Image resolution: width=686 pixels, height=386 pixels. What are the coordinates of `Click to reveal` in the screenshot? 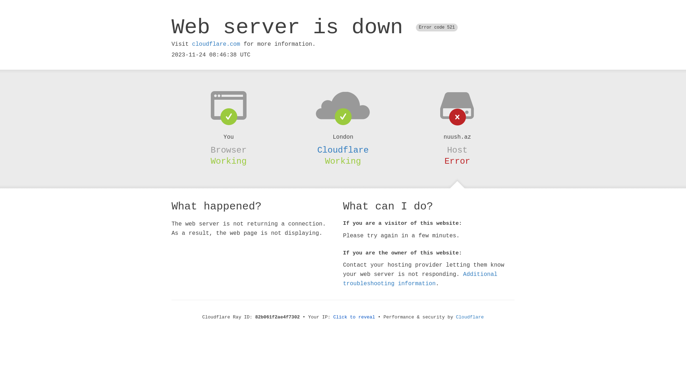 It's located at (354, 317).